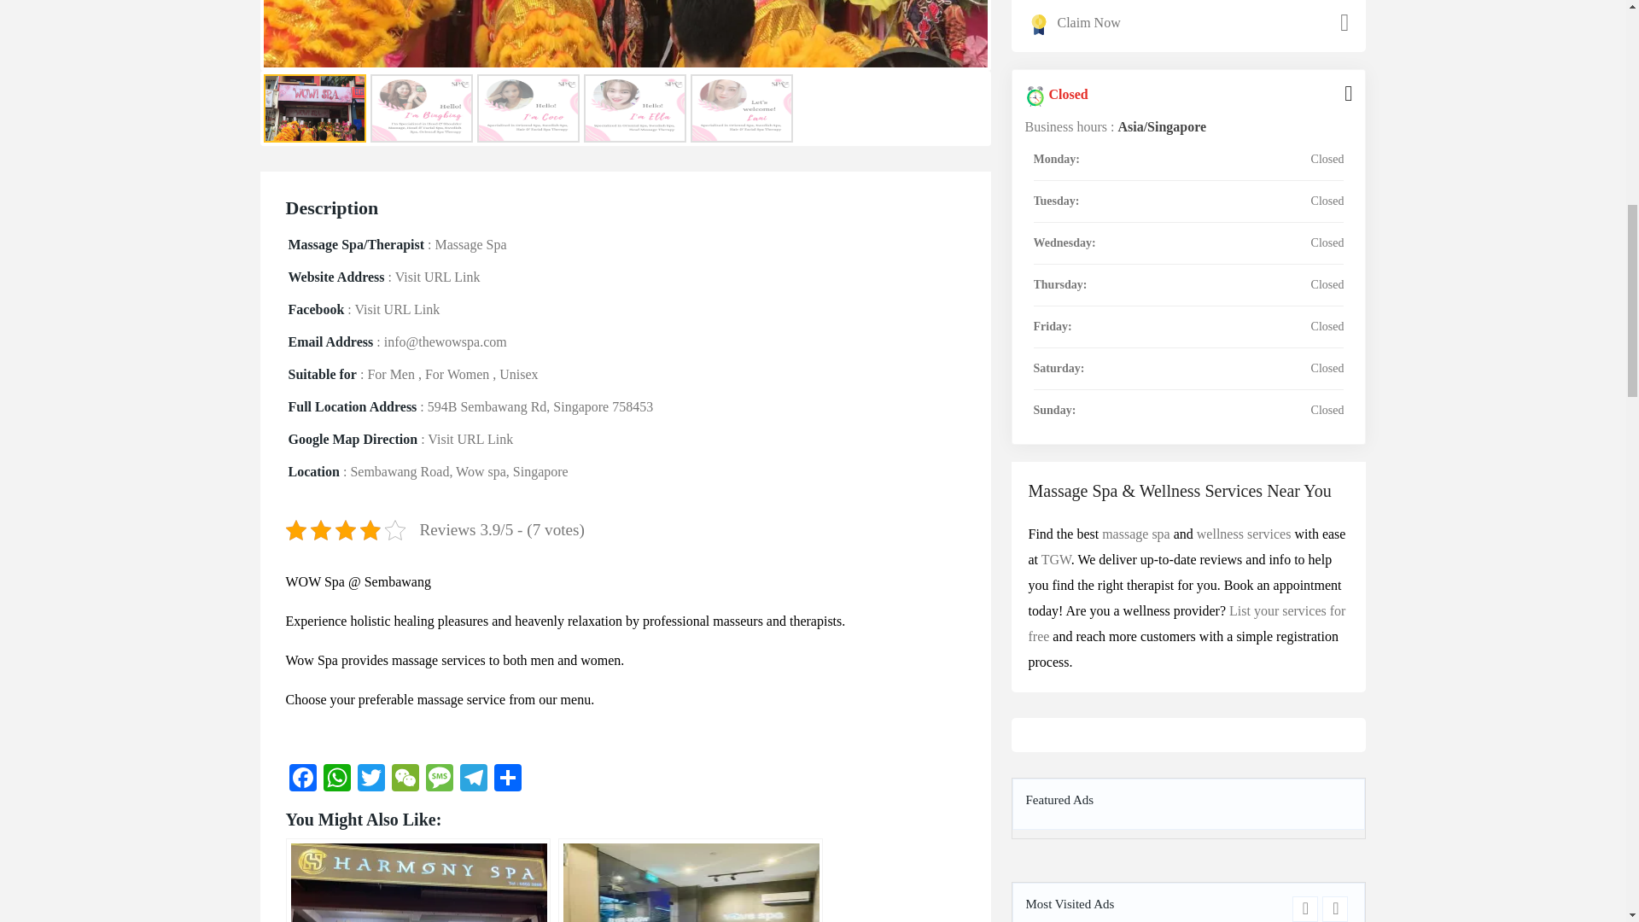  Describe the element at coordinates (302, 780) in the screenshot. I see `Facebook` at that location.